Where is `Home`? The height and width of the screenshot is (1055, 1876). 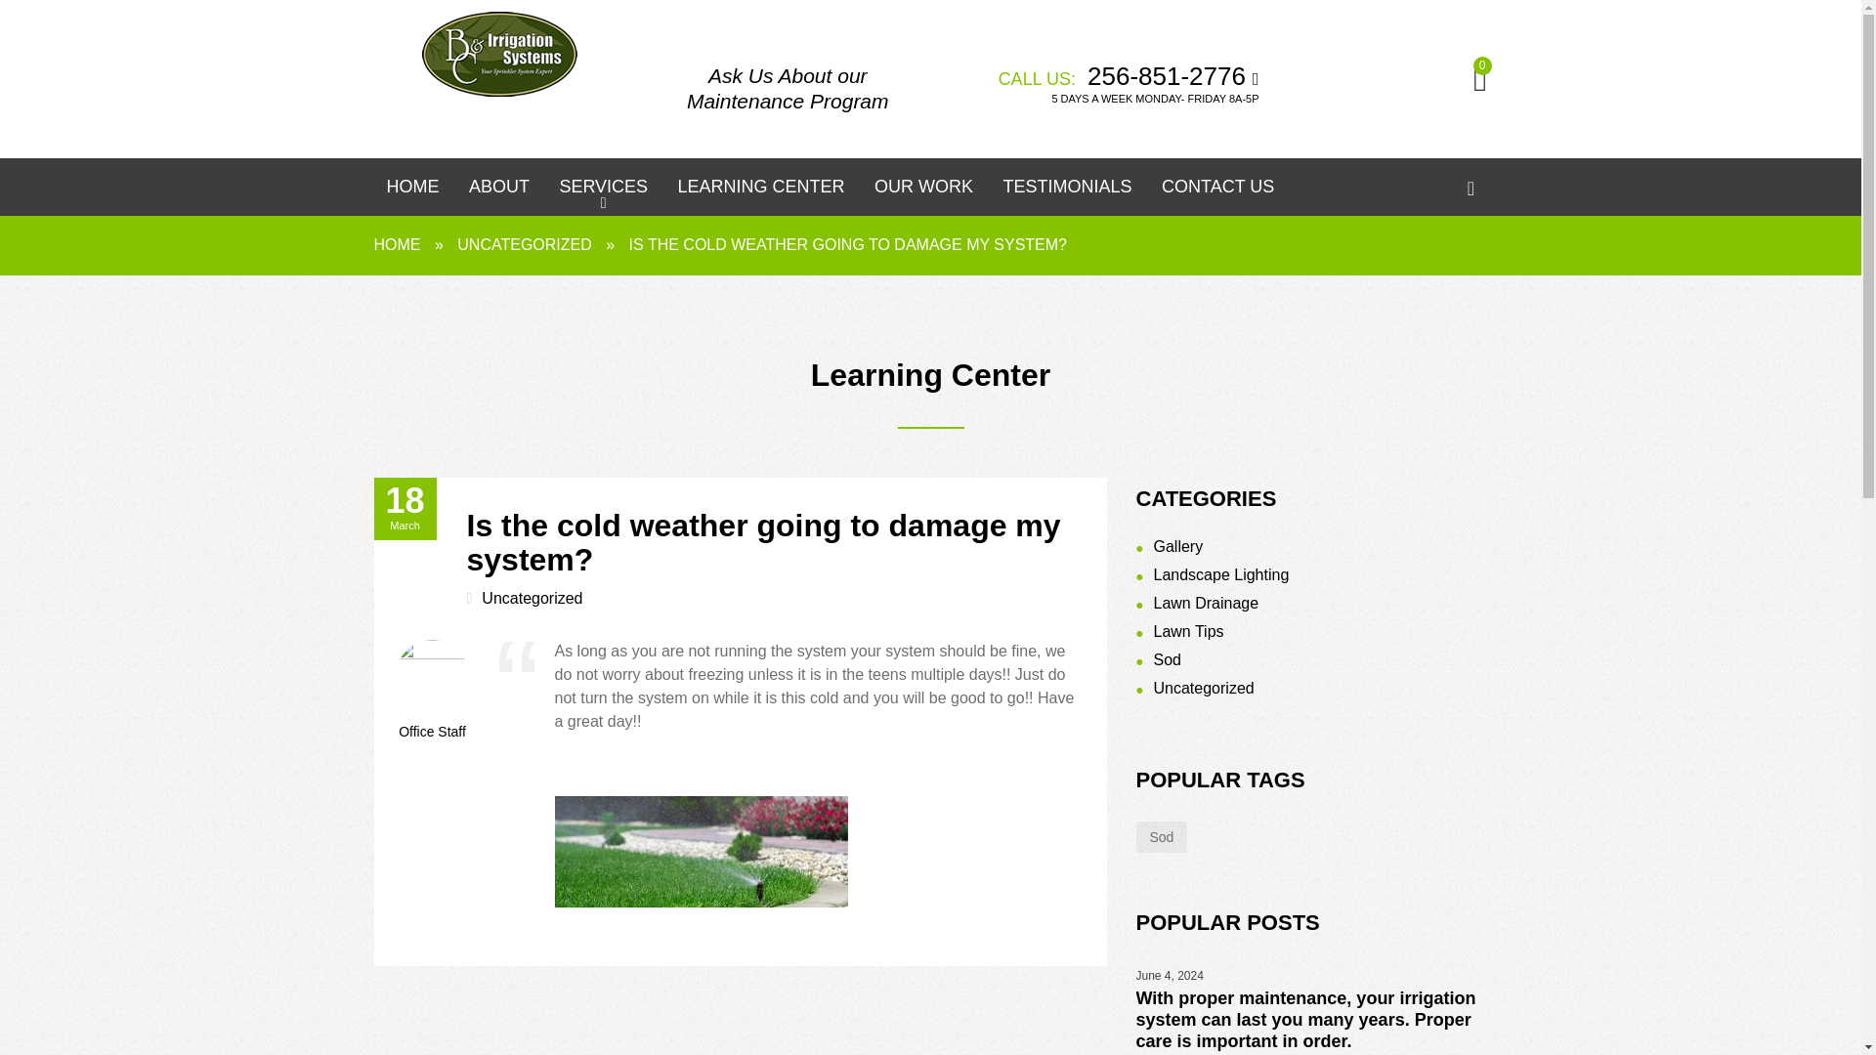 Home is located at coordinates (412, 191).